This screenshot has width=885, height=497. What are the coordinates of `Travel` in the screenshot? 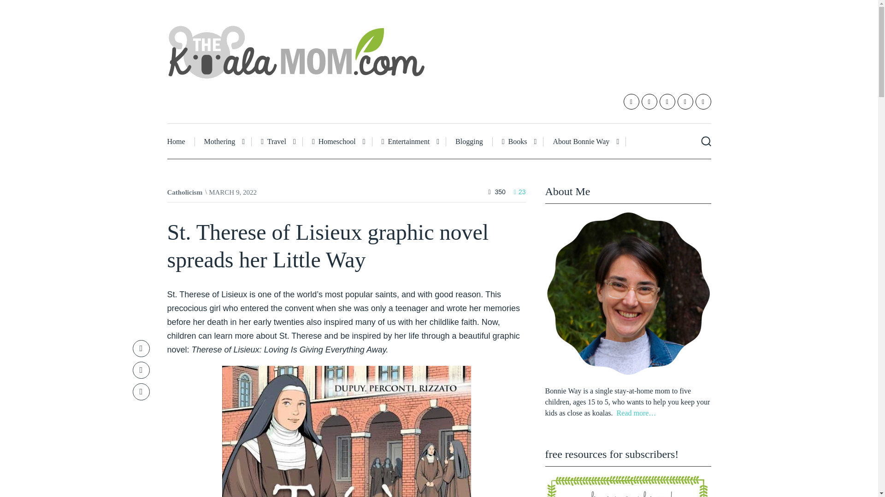 It's located at (277, 142).